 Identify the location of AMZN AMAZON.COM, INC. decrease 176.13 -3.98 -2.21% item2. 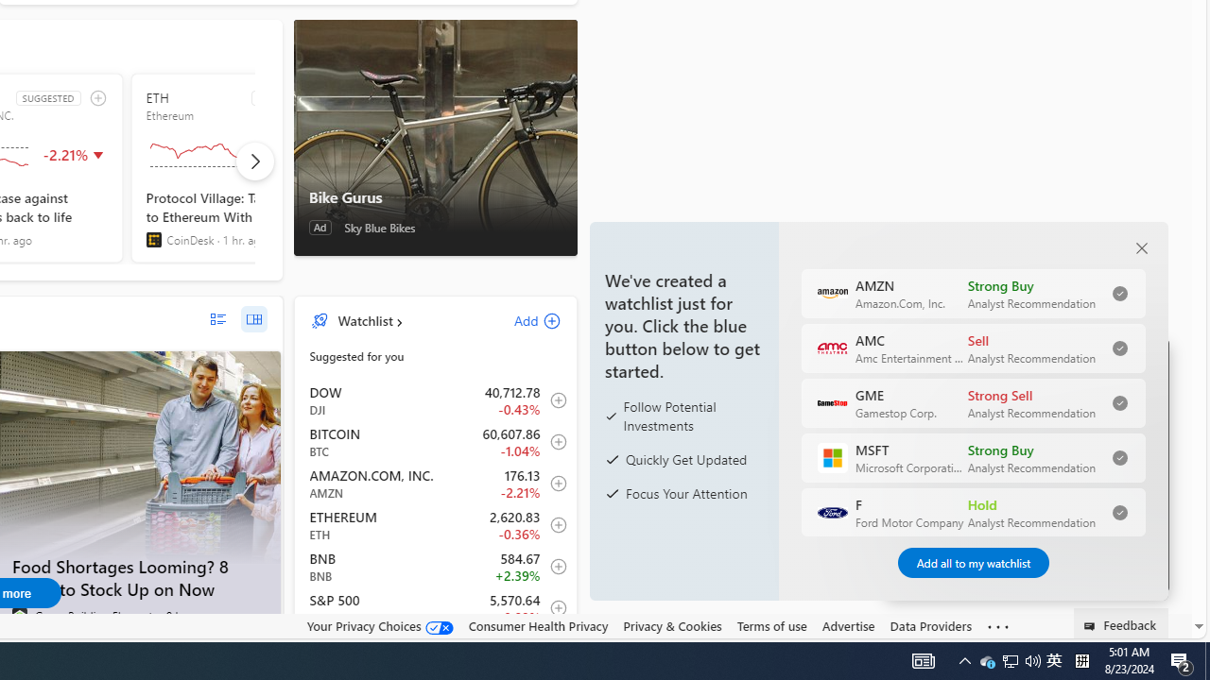
(436, 484).